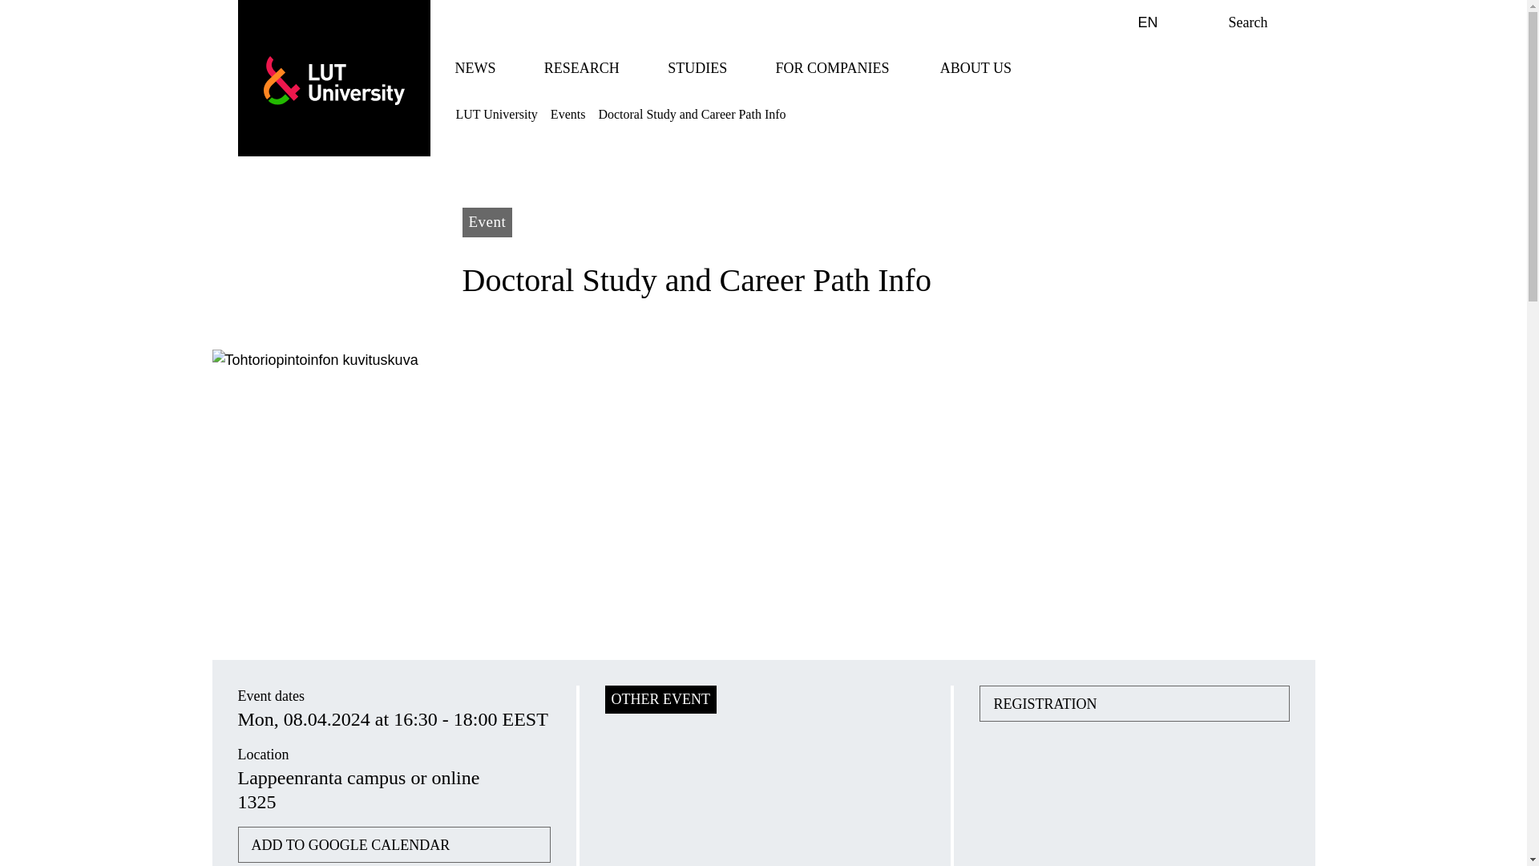 The width and height of the screenshot is (1539, 866). I want to click on Open next menu level, so click(1135, 22).